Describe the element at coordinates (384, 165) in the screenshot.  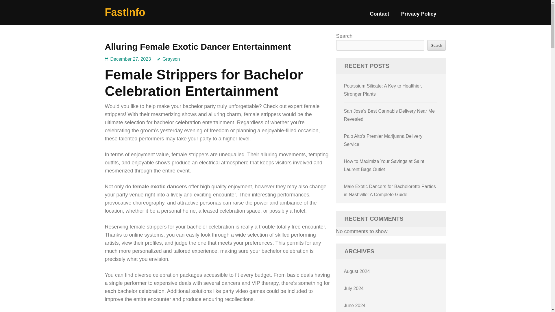
I see `How to Maximize Your Savings at Saint Laurent Bags Outlet` at that location.